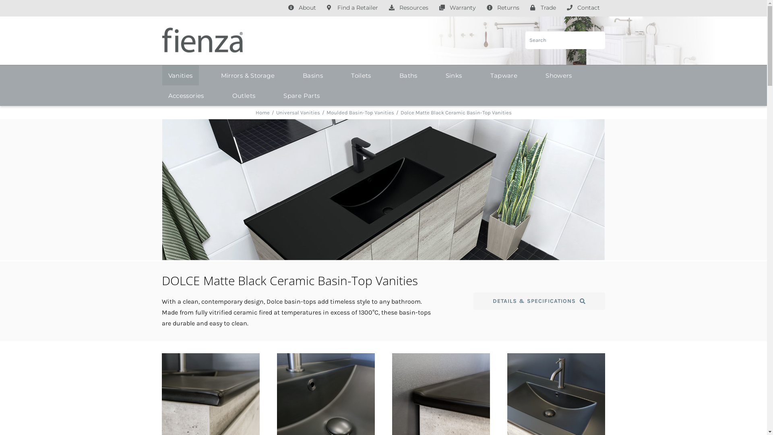 The height and width of the screenshot is (435, 773). I want to click on Mirrors & Storage, so click(248, 75).